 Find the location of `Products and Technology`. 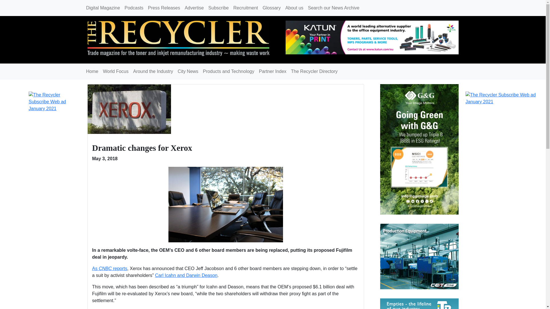

Products and Technology is located at coordinates (228, 72).